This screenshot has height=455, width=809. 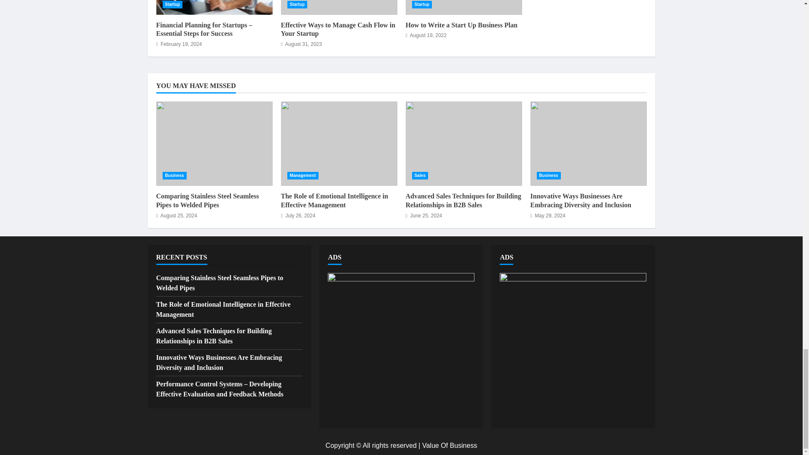 What do you see at coordinates (207, 200) in the screenshot?
I see `Comparing Stainless Steel Seamless Pipes to Welded Pipes` at bounding box center [207, 200].